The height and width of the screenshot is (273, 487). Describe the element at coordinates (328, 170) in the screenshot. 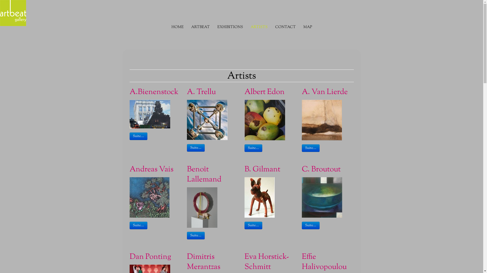

I see `C. Broutout` at that location.